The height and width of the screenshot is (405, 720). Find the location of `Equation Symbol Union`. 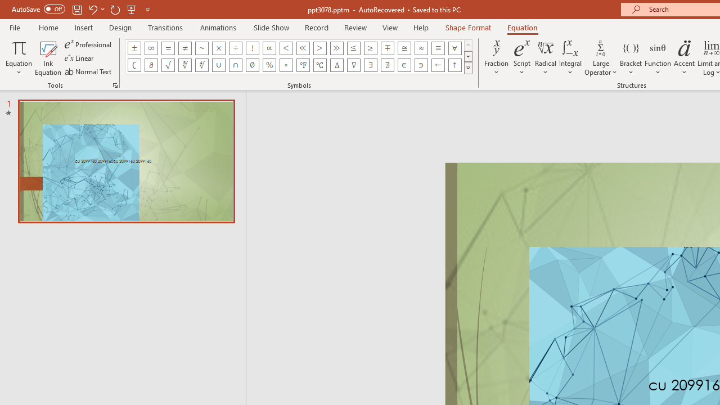

Equation Symbol Union is located at coordinates (218, 65).